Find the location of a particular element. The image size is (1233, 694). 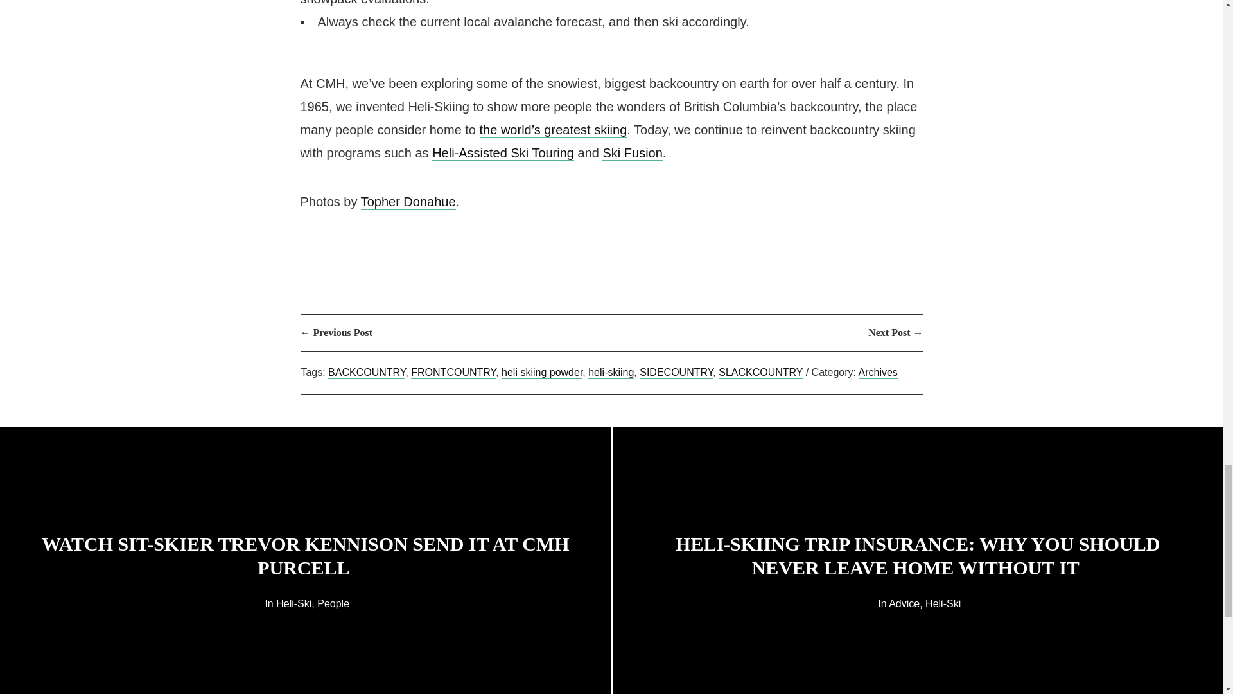

Heli-Assisted Ski Touring is located at coordinates (503, 153).